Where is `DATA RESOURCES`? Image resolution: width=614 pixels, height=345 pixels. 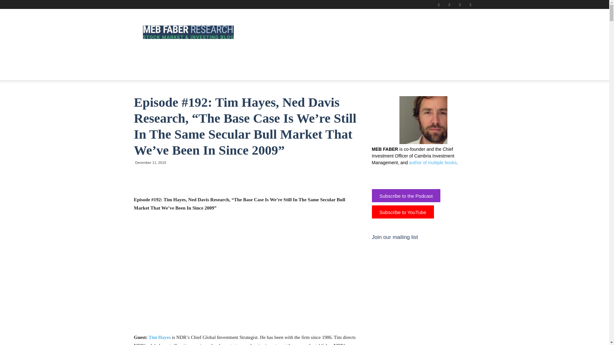 DATA RESOURCES is located at coordinates (232, 57).